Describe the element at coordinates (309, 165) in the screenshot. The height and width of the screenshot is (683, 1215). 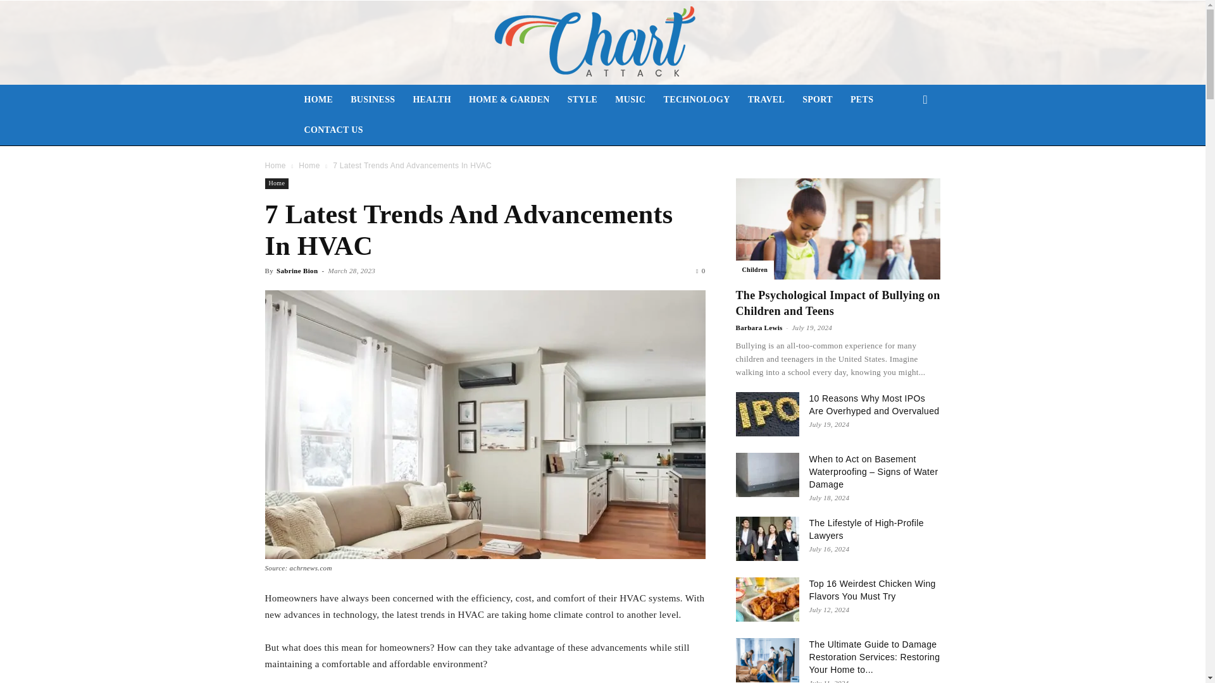
I see `Home` at that location.